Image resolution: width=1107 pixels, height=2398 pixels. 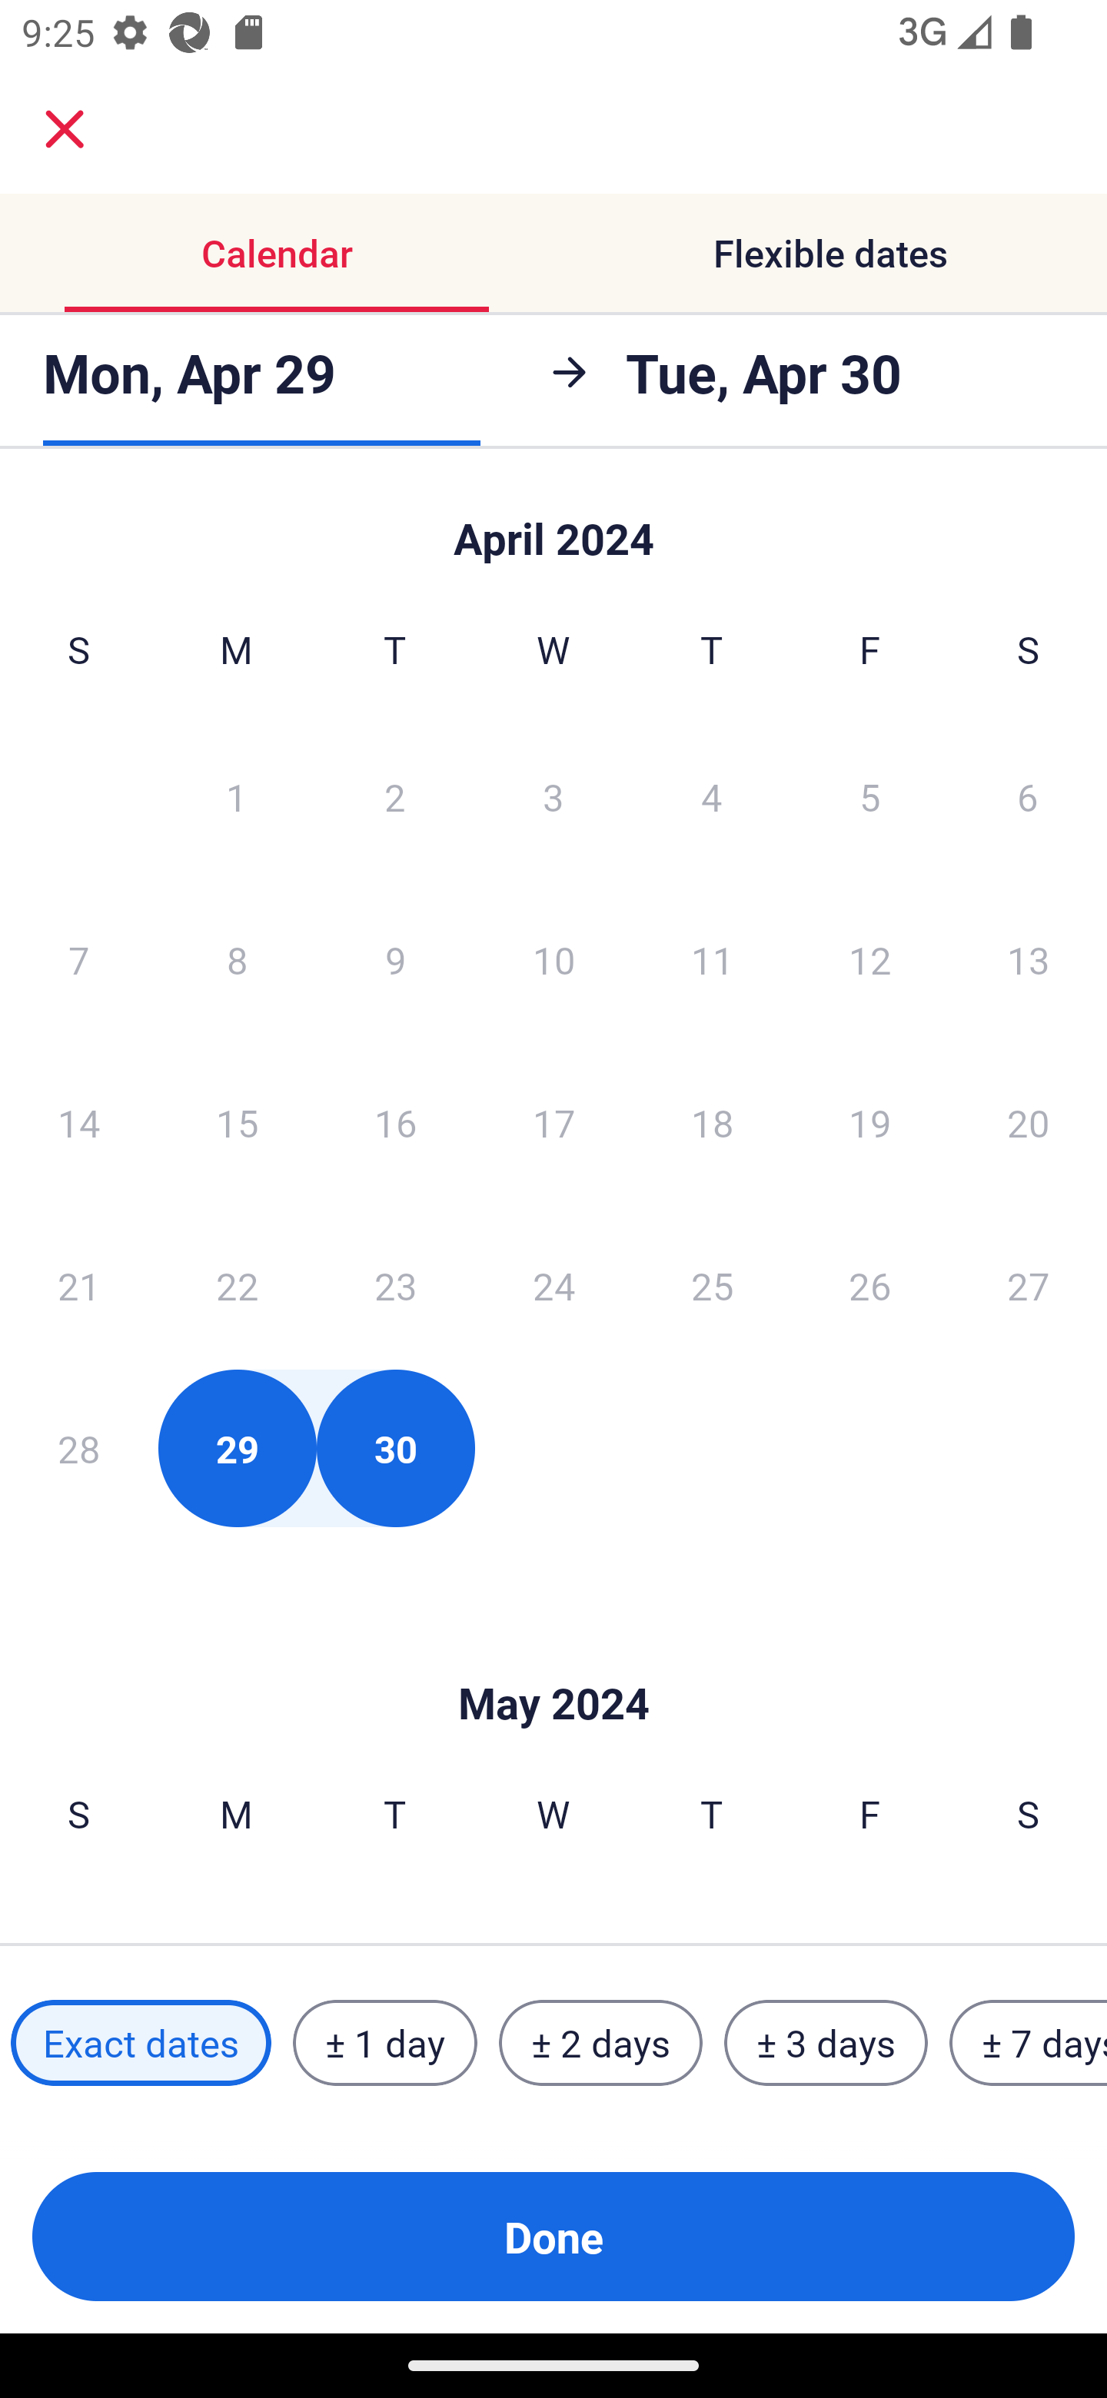 What do you see at coordinates (712, 1122) in the screenshot?
I see `18 Thursday, April 18, 2024` at bounding box center [712, 1122].